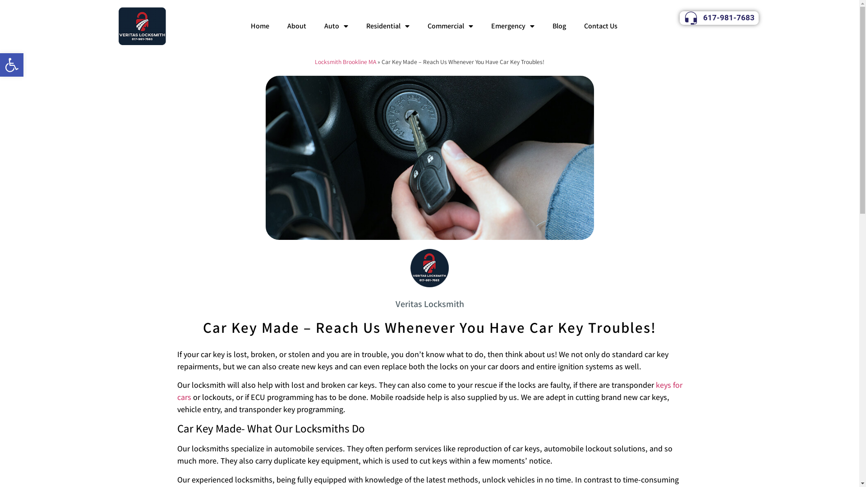  What do you see at coordinates (345, 62) in the screenshot?
I see `Locksmith Brookline MA` at bounding box center [345, 62].